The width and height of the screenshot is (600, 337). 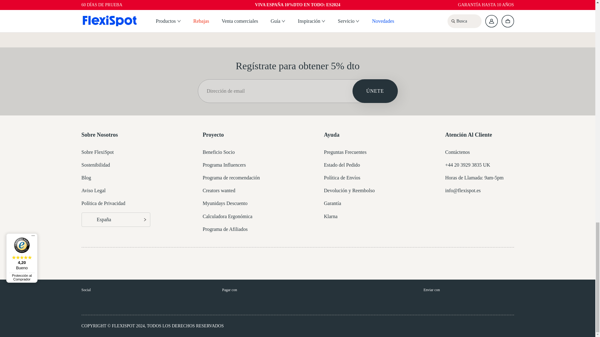 What do you see at coordinates (218, 152) in the screenshot?
I see `Beneficio Socio` at bounding box center [218, 152].